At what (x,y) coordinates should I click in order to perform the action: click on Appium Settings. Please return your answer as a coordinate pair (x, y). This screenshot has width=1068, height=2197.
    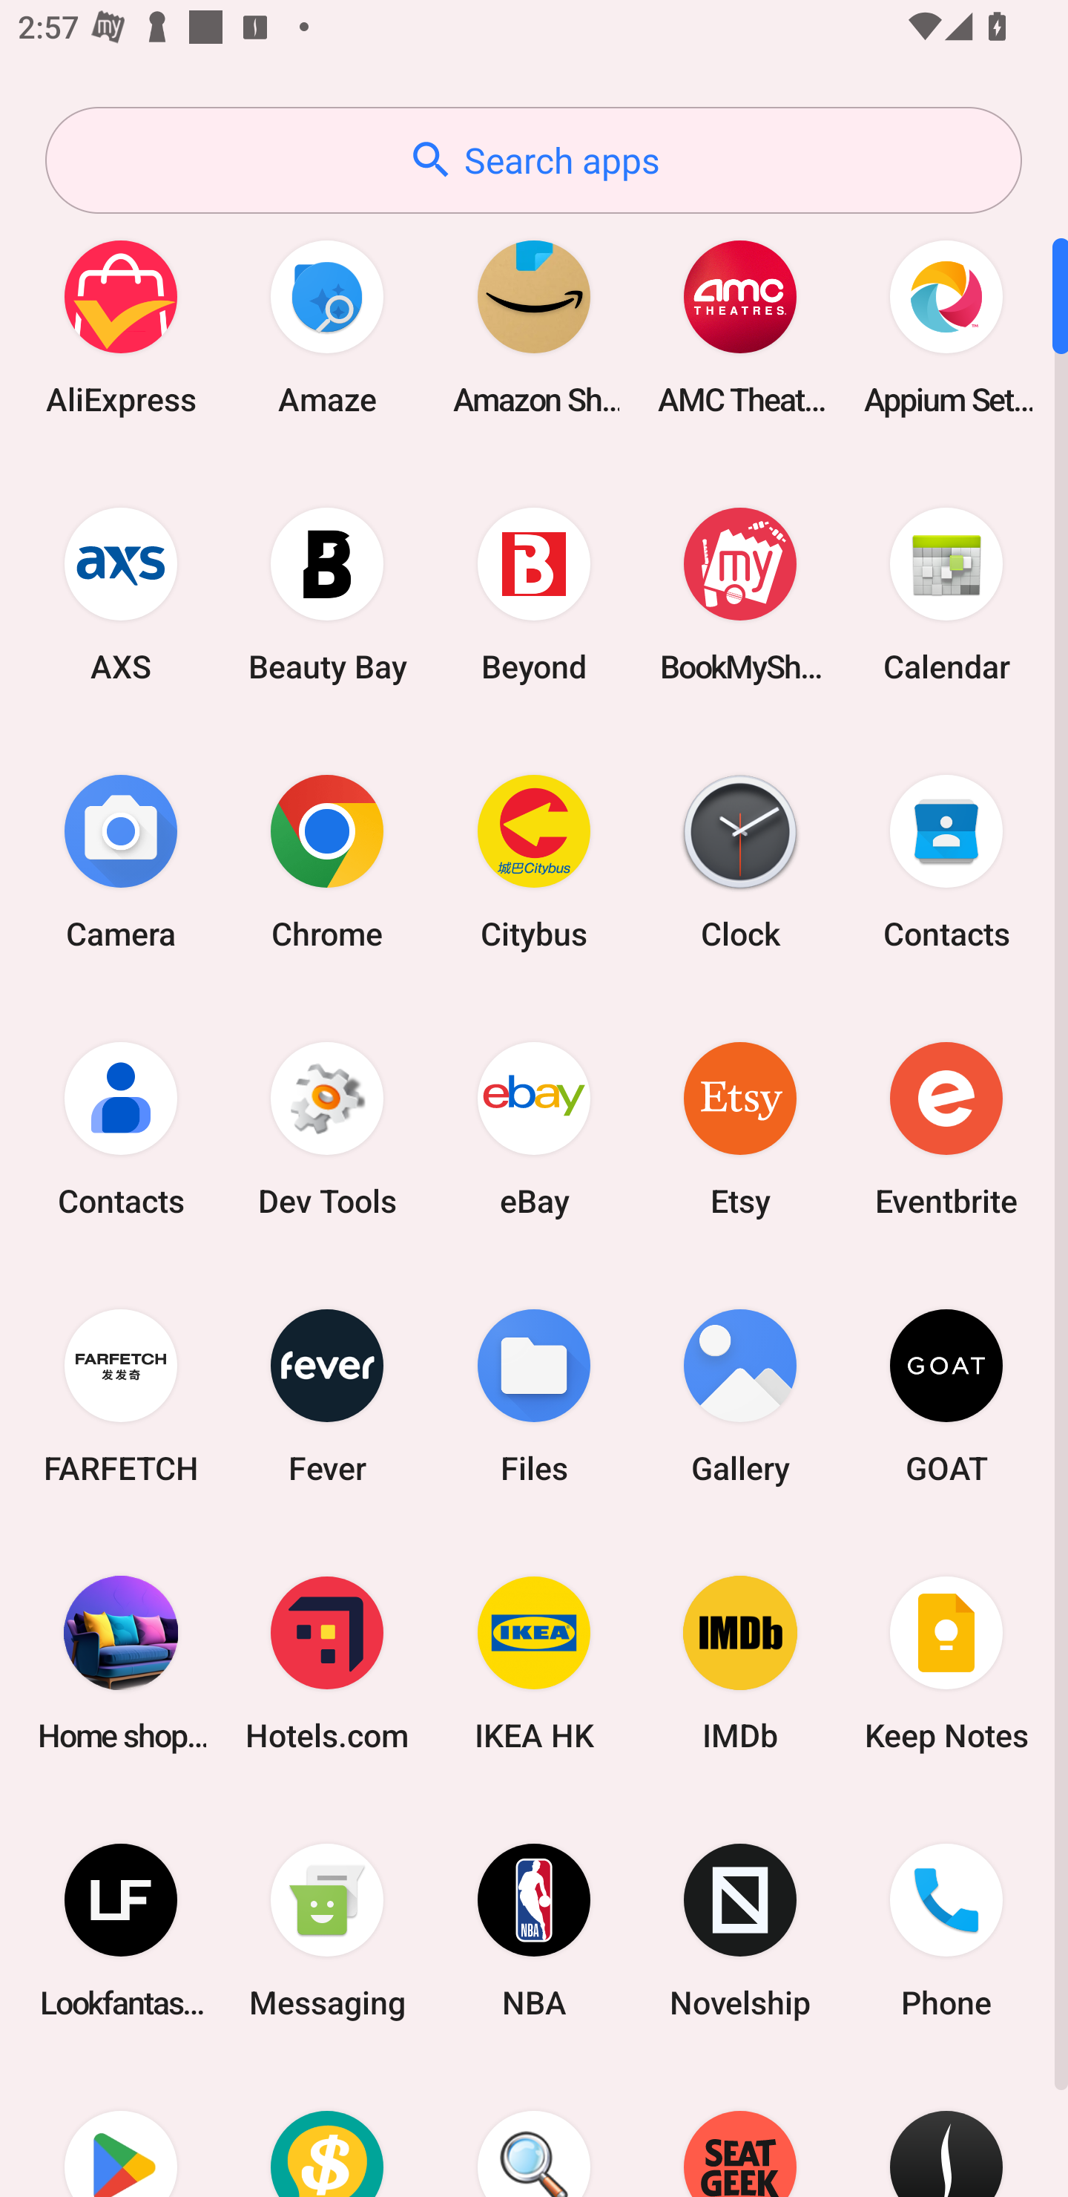
    Looking at the image, I should click on (946, 327).